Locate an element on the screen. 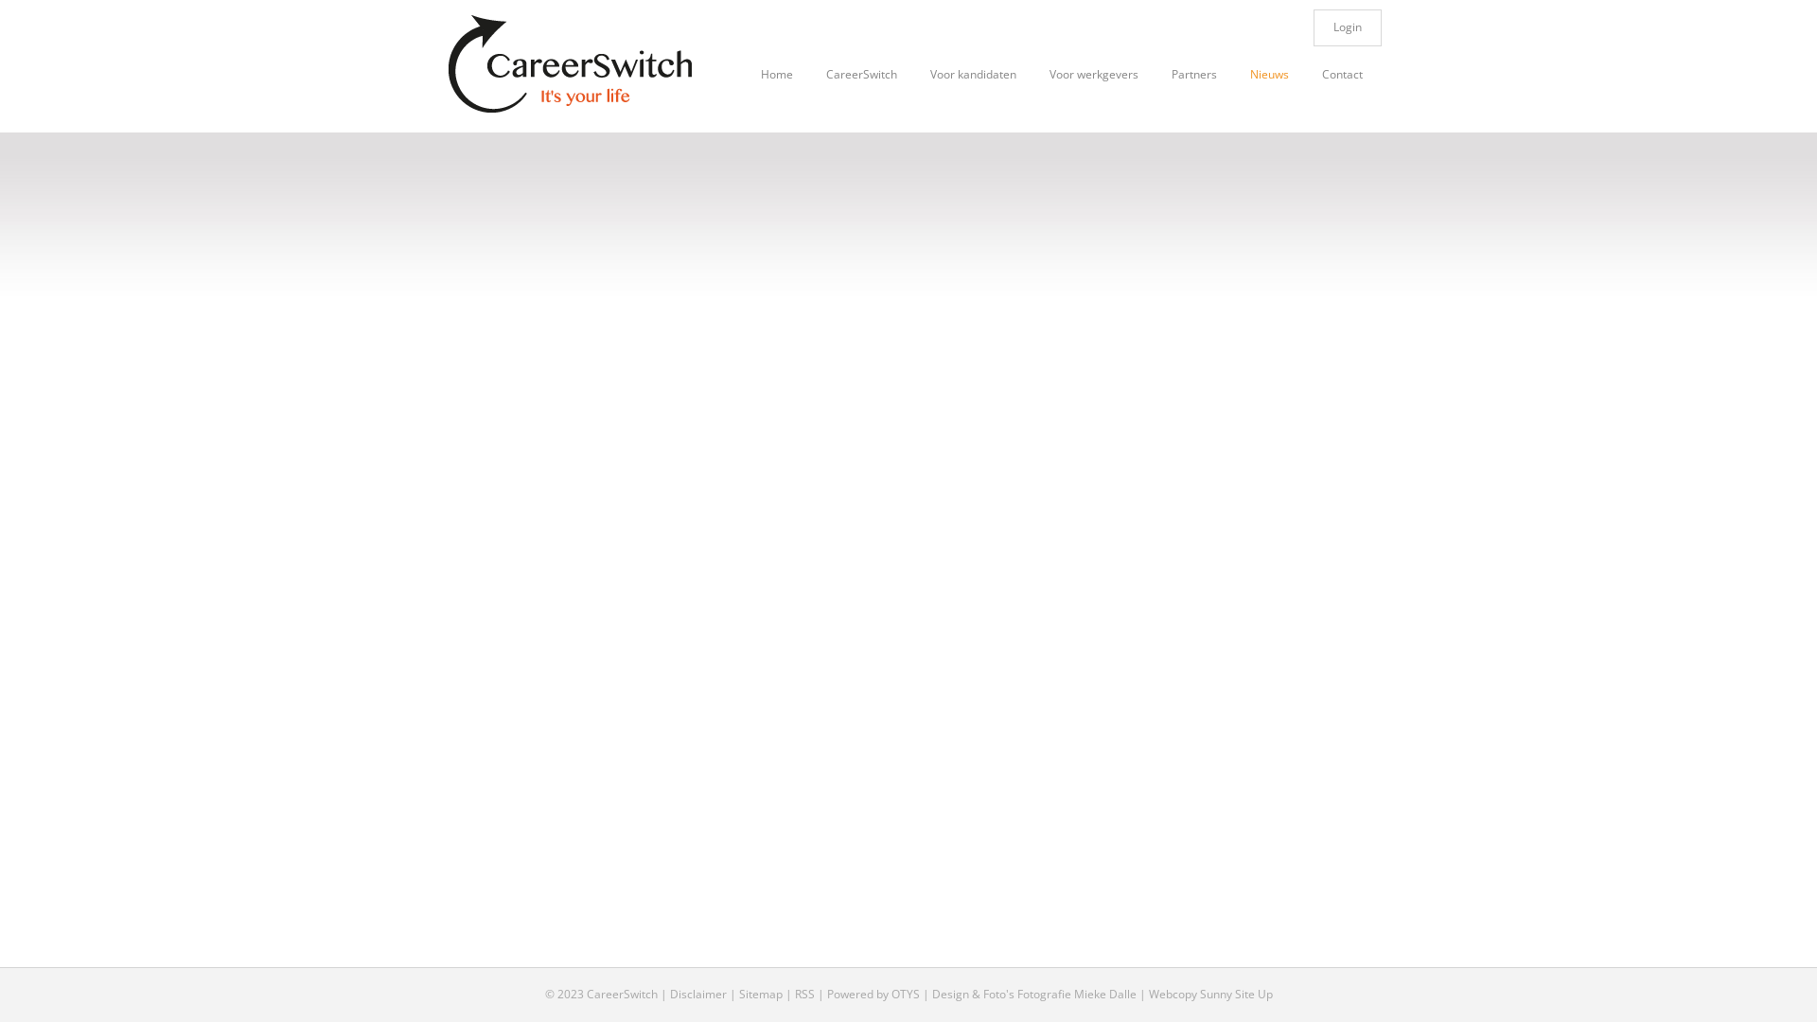  OTYS is located at coordinates (906, 994).